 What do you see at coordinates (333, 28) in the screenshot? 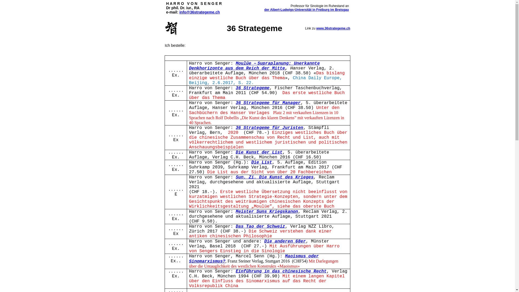
I see `www.36strategeme.ch` at bounding box center [333, 28].